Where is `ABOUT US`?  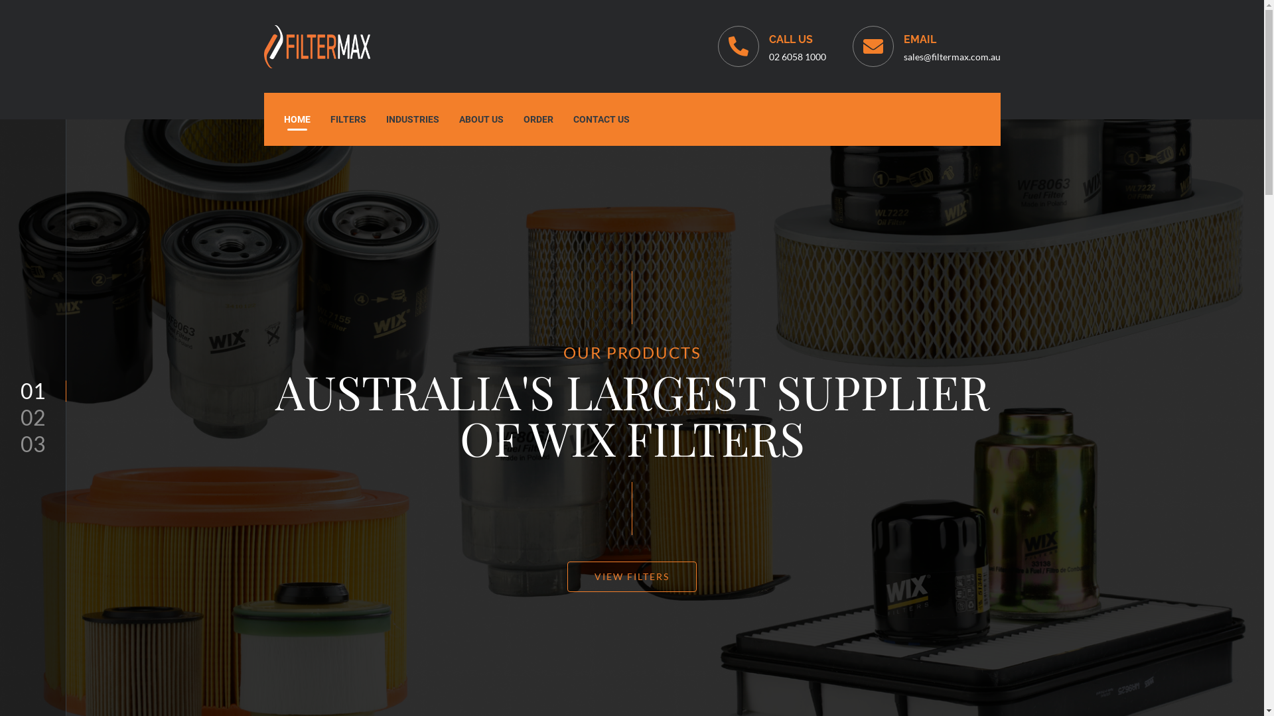
ABOUT US is located at coordinates (480, 119).